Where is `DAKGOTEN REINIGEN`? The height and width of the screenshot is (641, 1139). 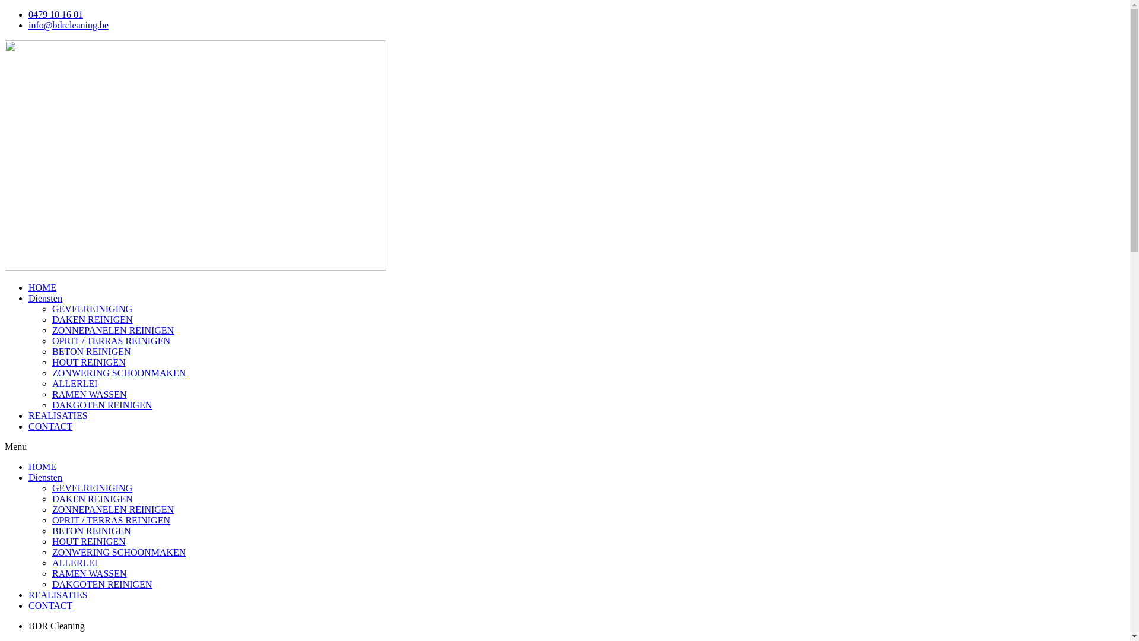
DAKGOTEN REINIGEN is located at coordinates (102, 405).